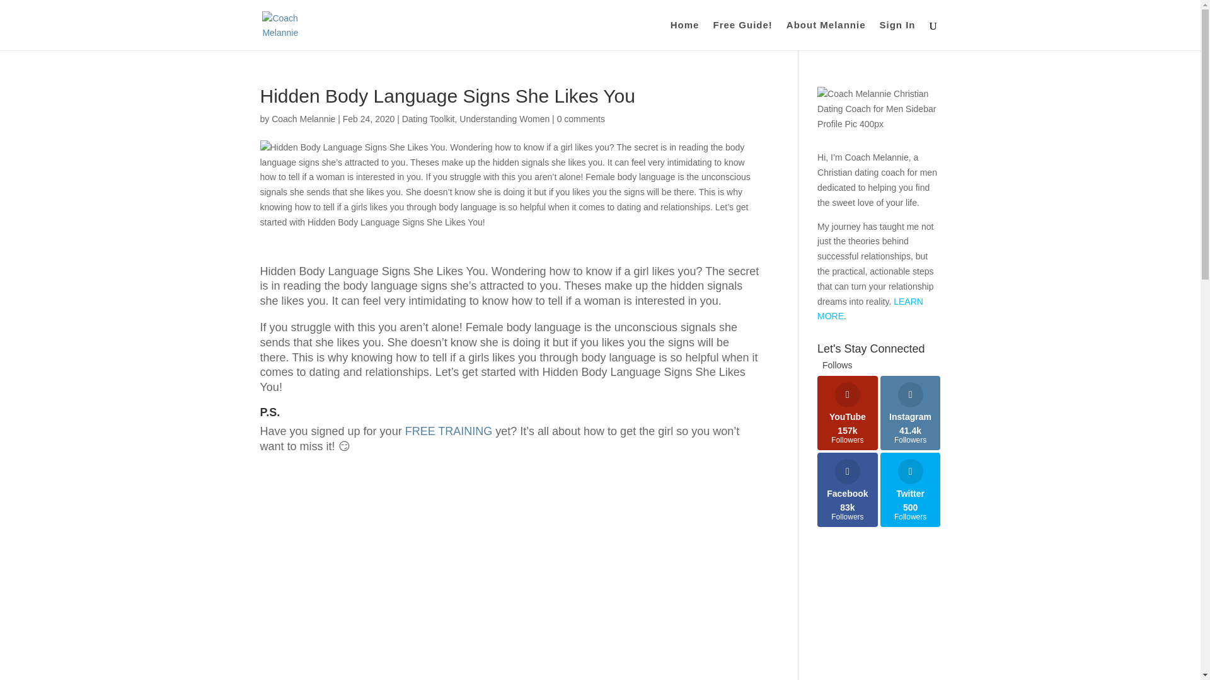 Image resolution: width=1210 pixels, height=680 pixels. I want to click on Home, so click(911, 490).